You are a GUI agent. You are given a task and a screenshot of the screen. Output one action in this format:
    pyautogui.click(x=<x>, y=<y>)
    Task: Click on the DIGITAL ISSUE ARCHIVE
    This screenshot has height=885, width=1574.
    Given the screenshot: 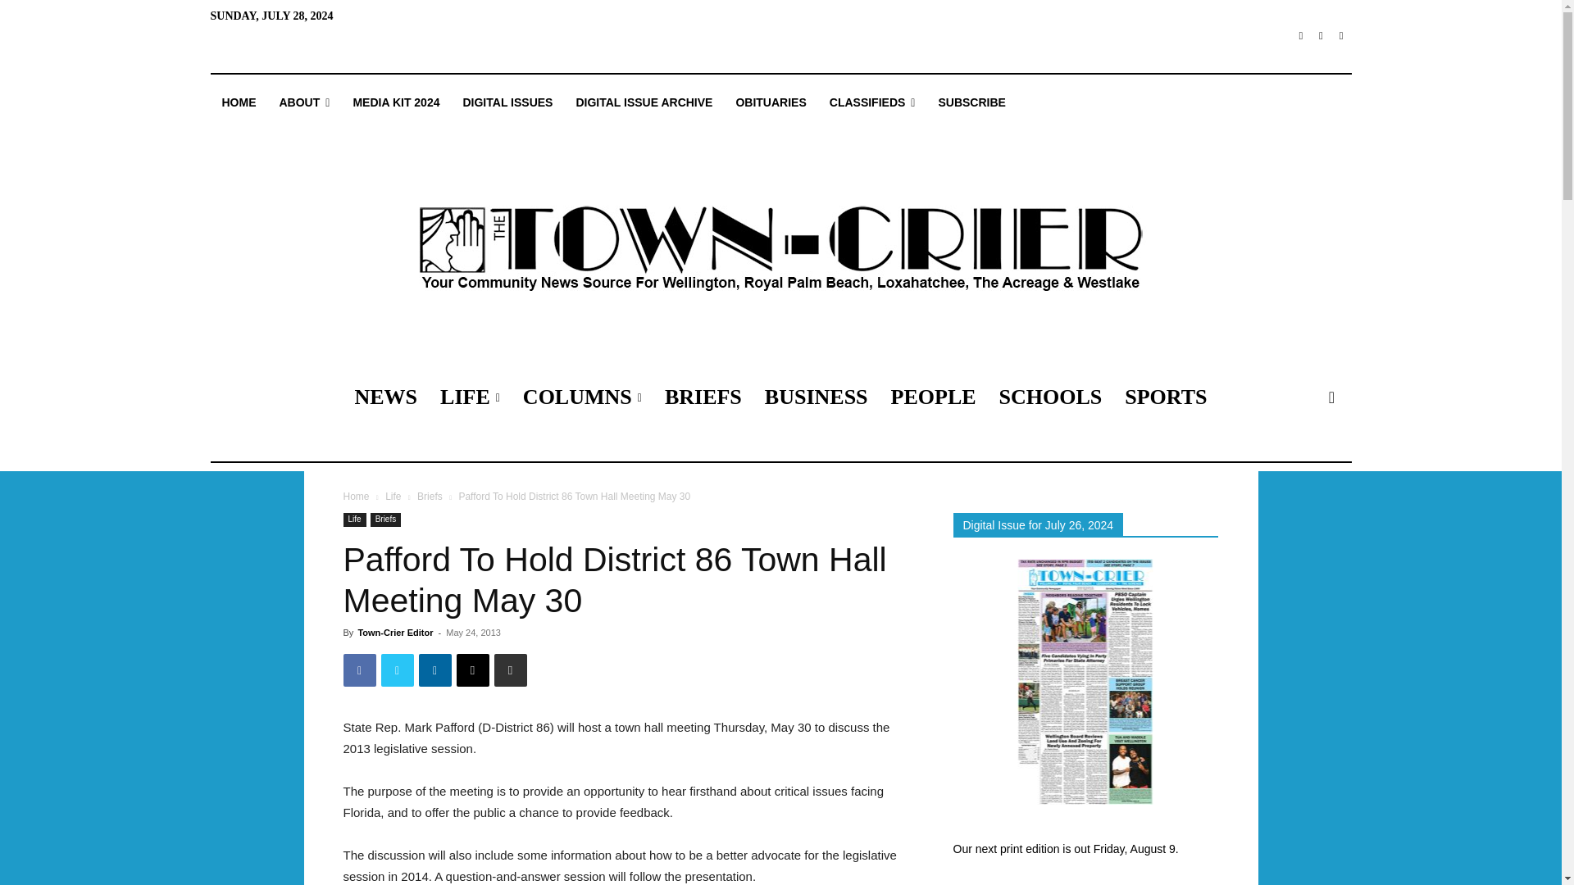 What is the action you would take?
    pyautogui.click(x=644, y=102)
    